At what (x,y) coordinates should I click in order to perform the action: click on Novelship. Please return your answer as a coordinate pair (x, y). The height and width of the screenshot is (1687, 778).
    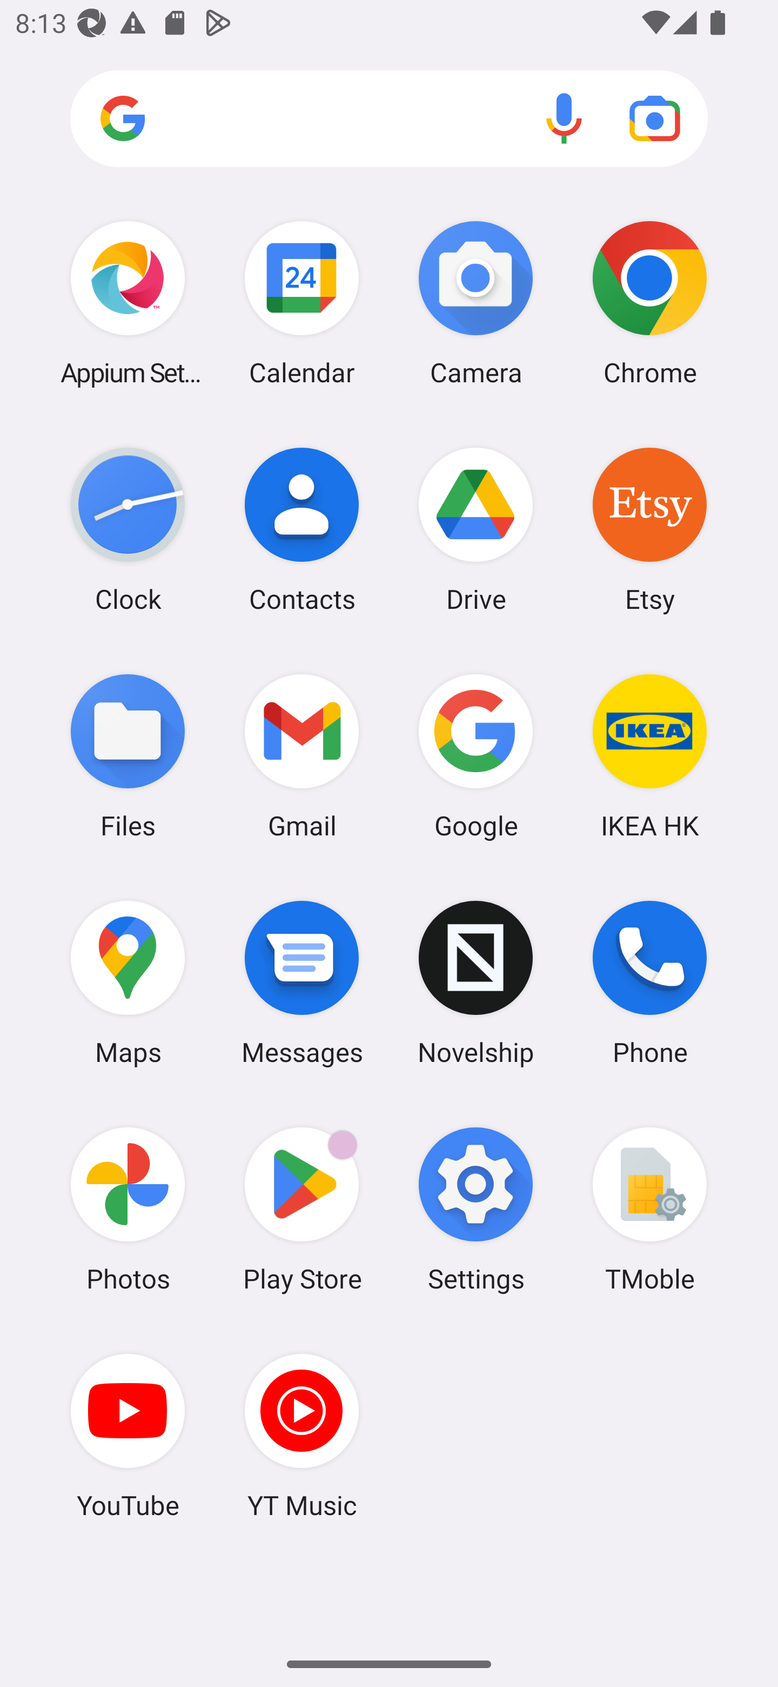
    Looking at the image, I should click on (476, 982).